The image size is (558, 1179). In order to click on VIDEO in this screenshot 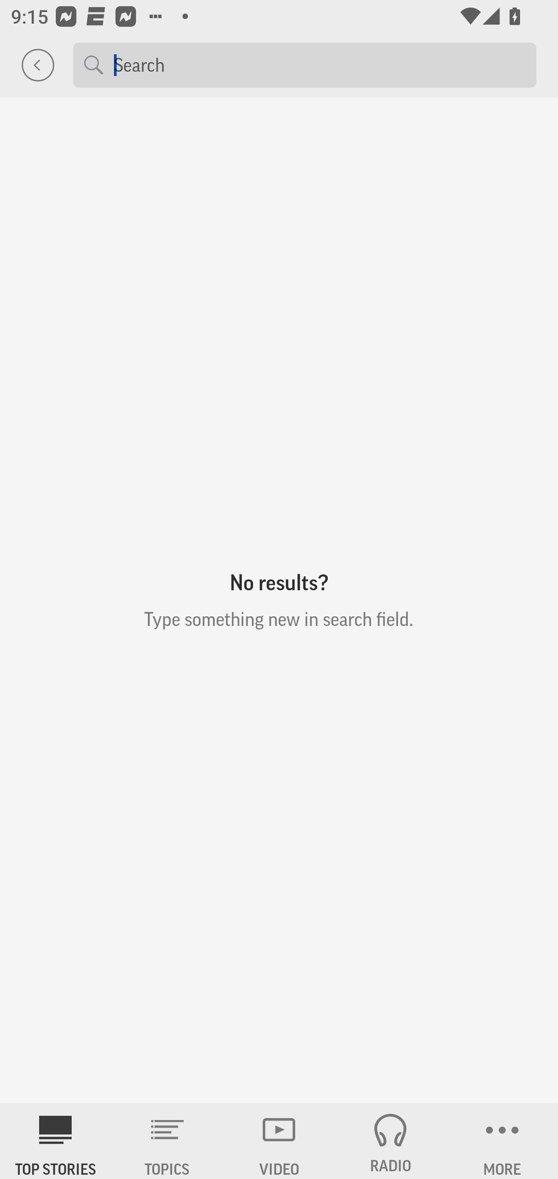, I will do `click(279, 1141)`.